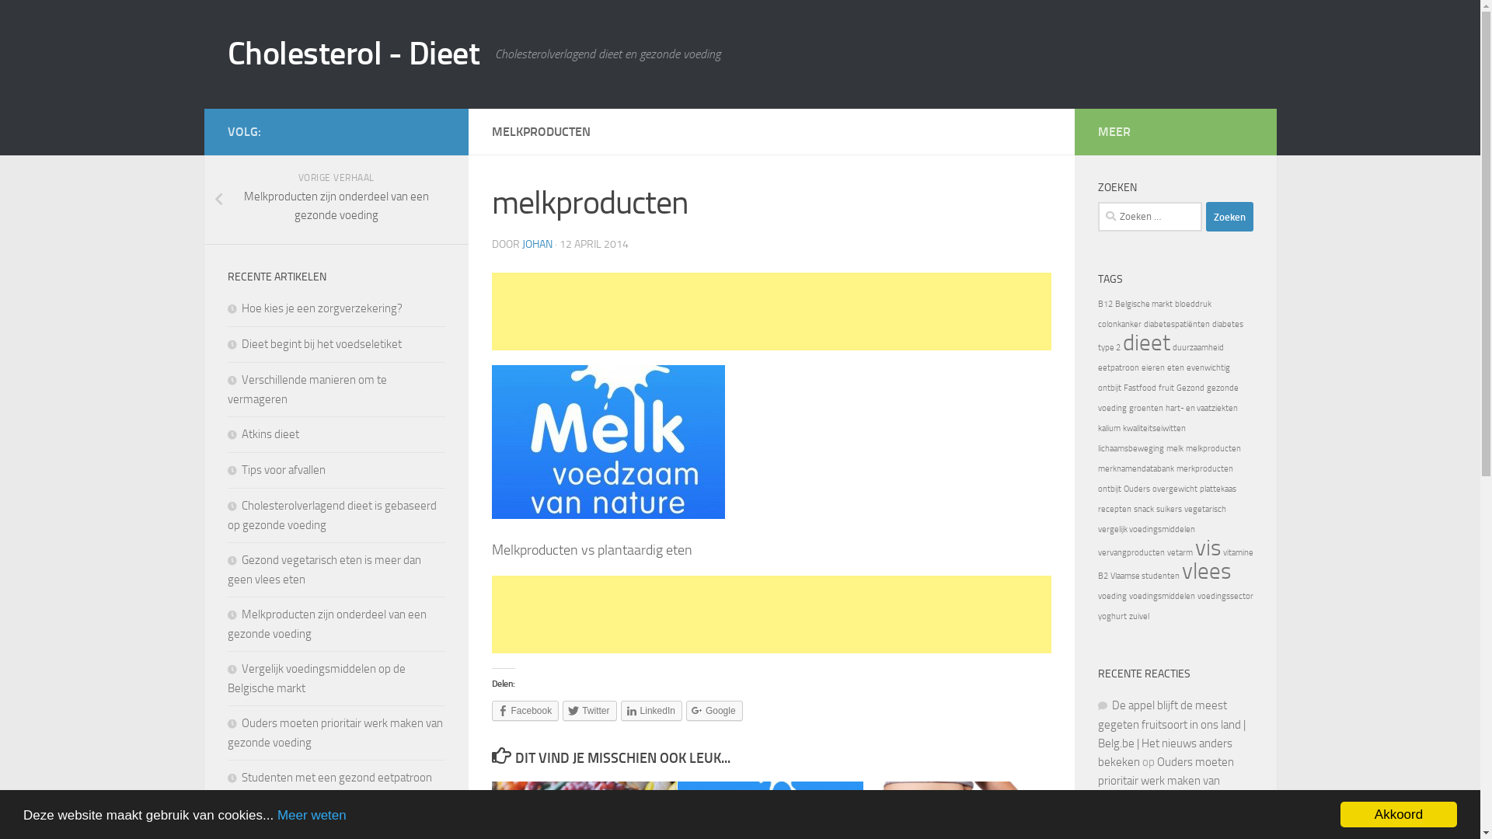 The height and width of the screenshot is (839, 1492). I want to click on Advertisement, so click(771, 614).